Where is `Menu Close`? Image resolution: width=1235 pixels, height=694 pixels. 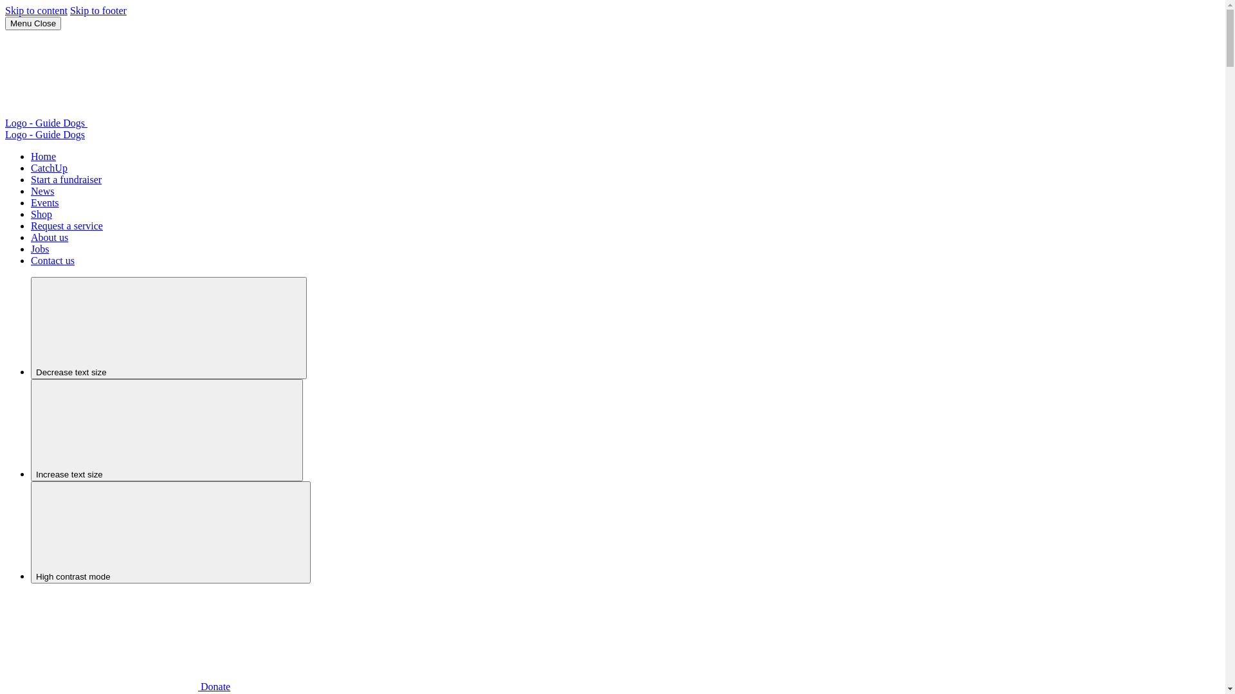 Menu Close is located at coordinates (33, 23).